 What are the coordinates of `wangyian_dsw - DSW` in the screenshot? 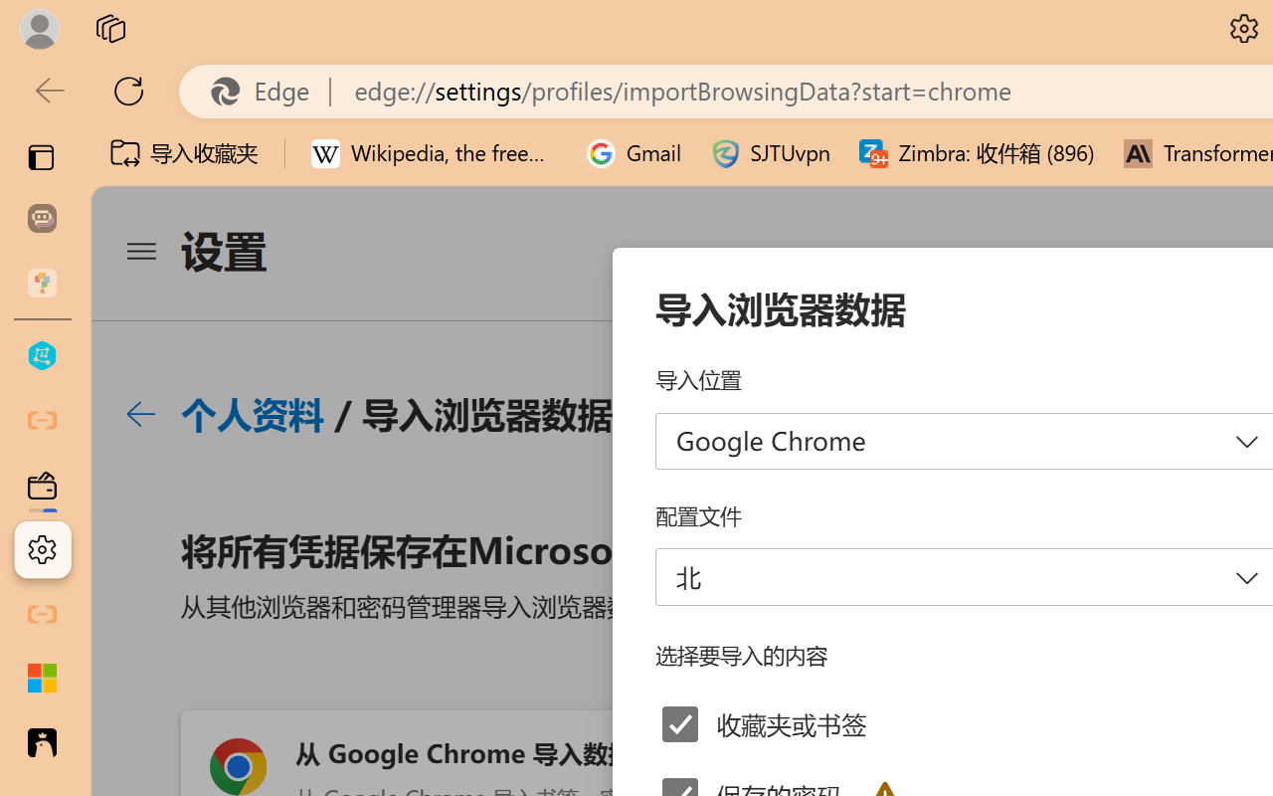 It's located at (42, 356).